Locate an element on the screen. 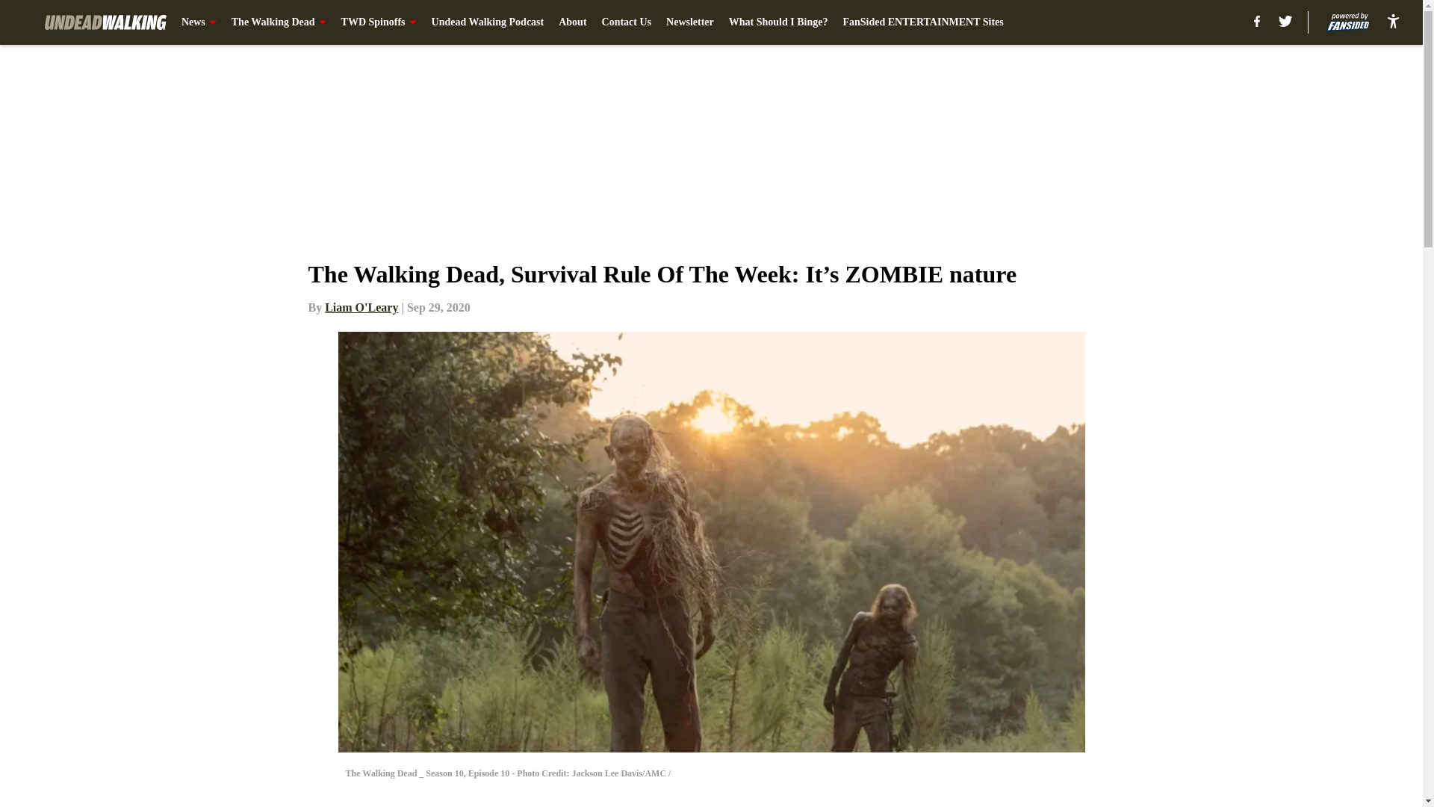 This screenshot has width=1434, height=807. Liam O'Leary is located at coordinates (361, 307).